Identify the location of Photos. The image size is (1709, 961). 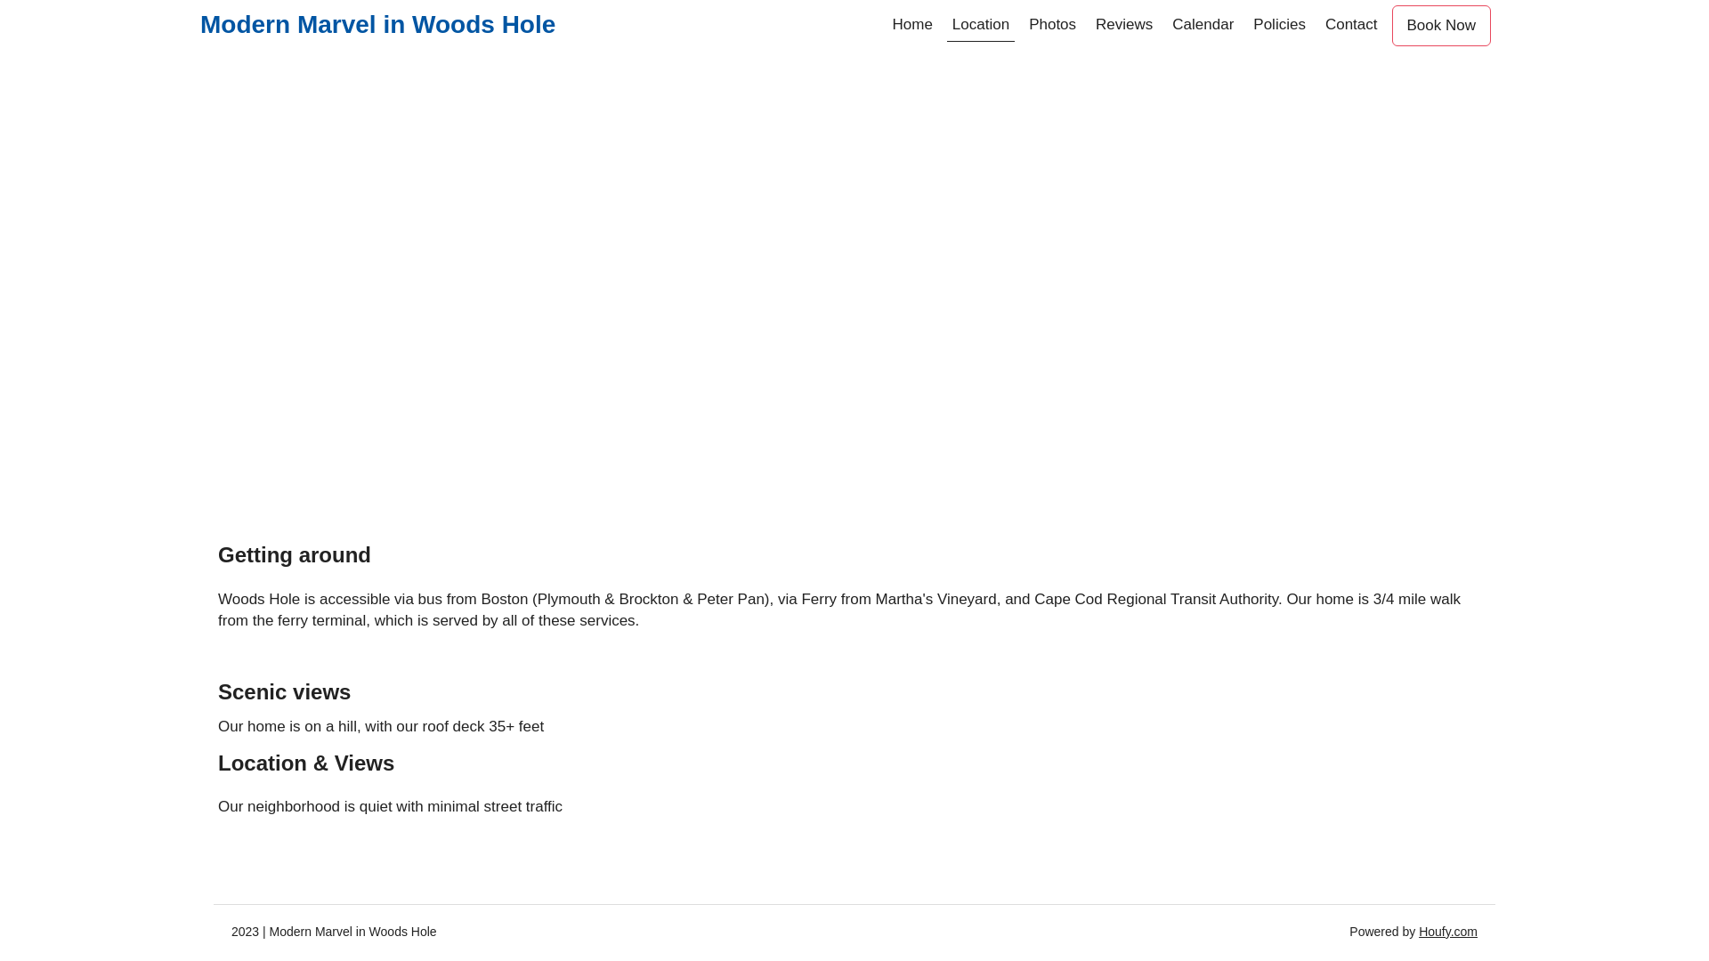
(1052, 26).